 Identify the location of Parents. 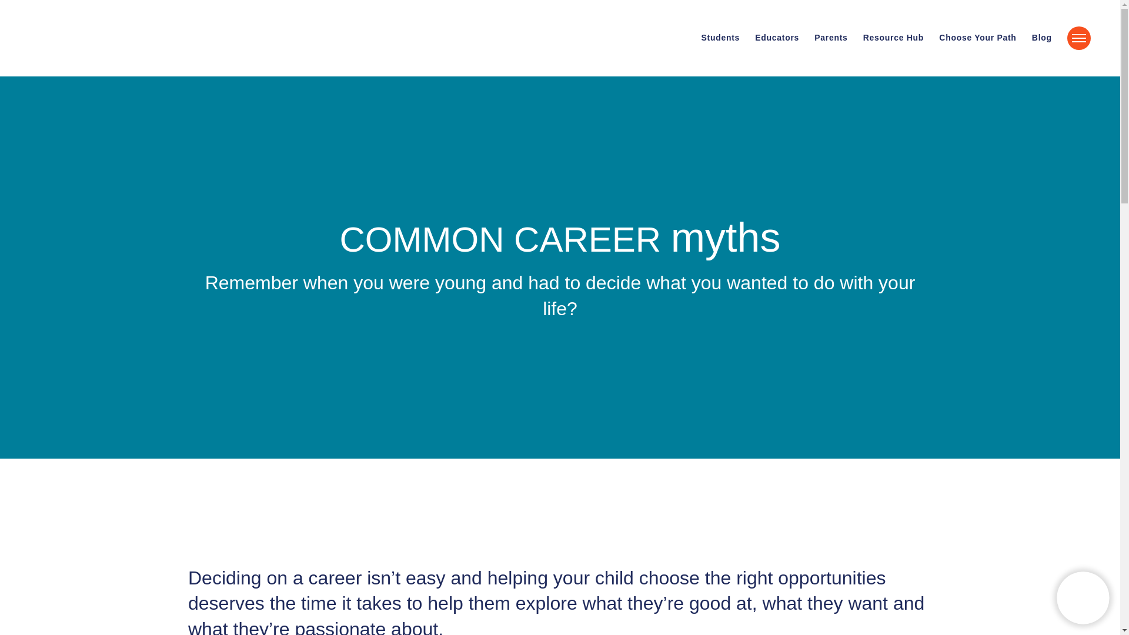
(830, 38).